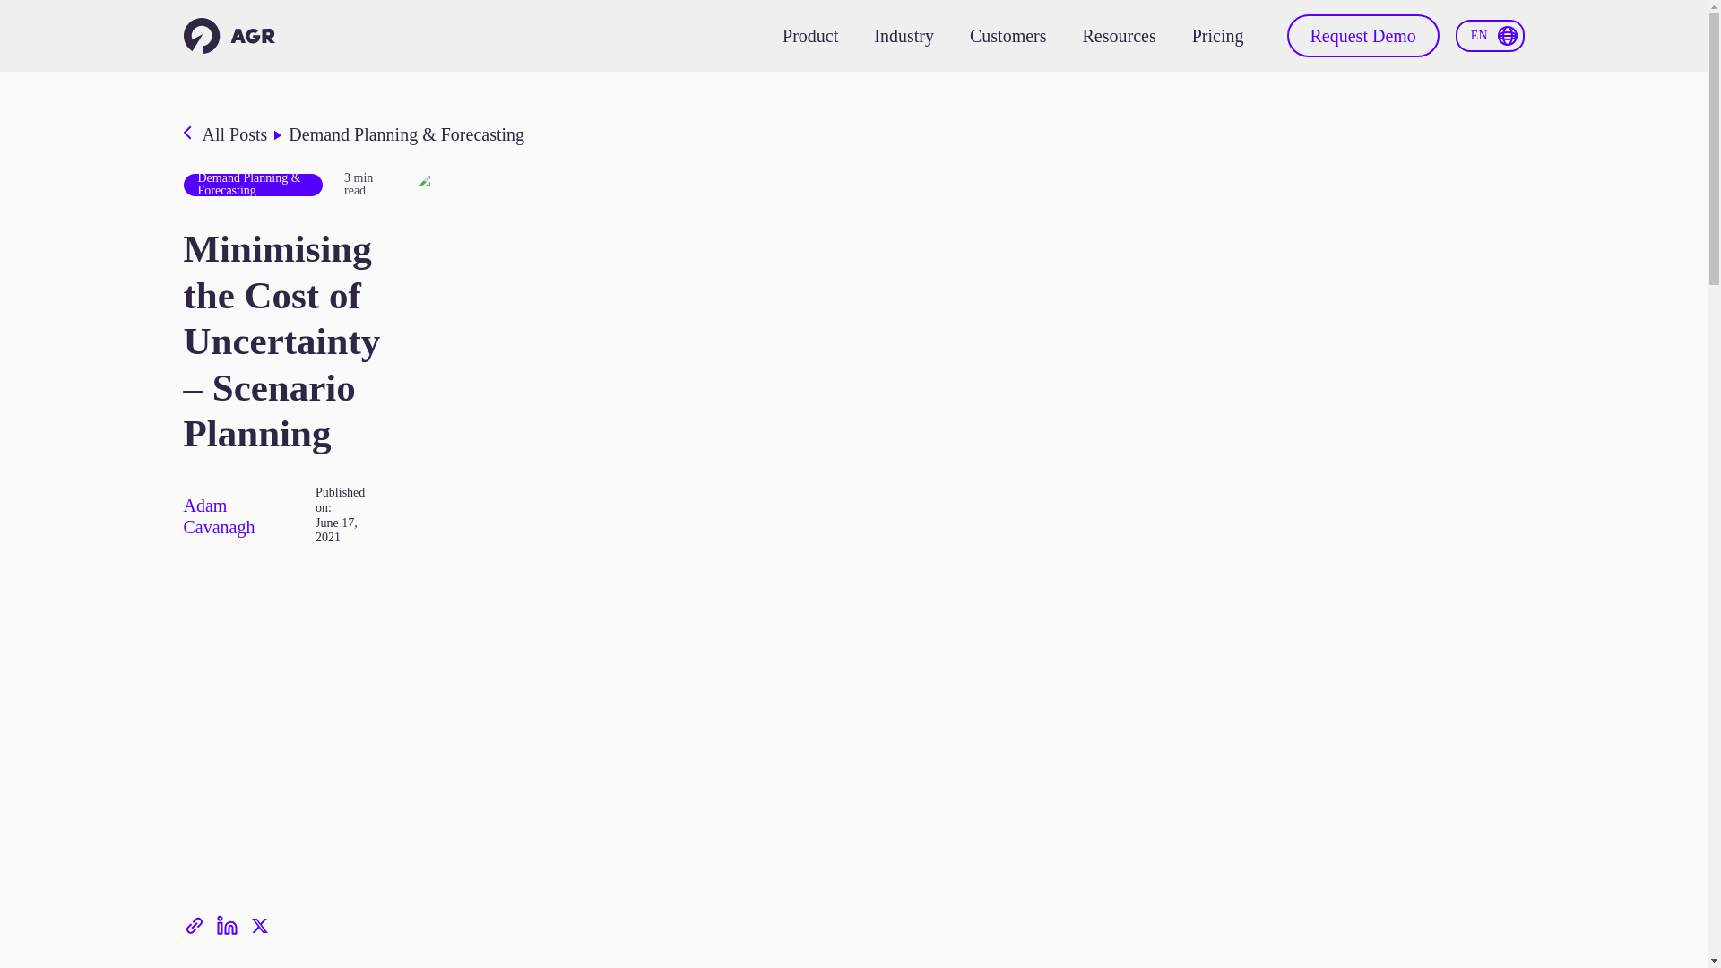  I want to click on EN, so click(1490, 36).